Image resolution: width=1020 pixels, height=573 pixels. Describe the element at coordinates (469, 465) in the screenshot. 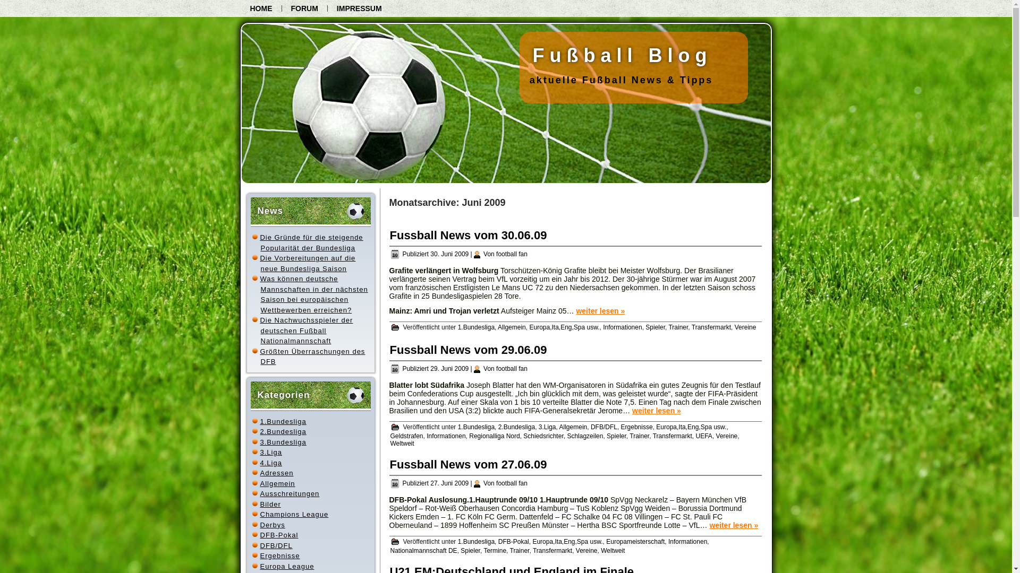

I see `Fussball News vom 27.06.09` at that location.